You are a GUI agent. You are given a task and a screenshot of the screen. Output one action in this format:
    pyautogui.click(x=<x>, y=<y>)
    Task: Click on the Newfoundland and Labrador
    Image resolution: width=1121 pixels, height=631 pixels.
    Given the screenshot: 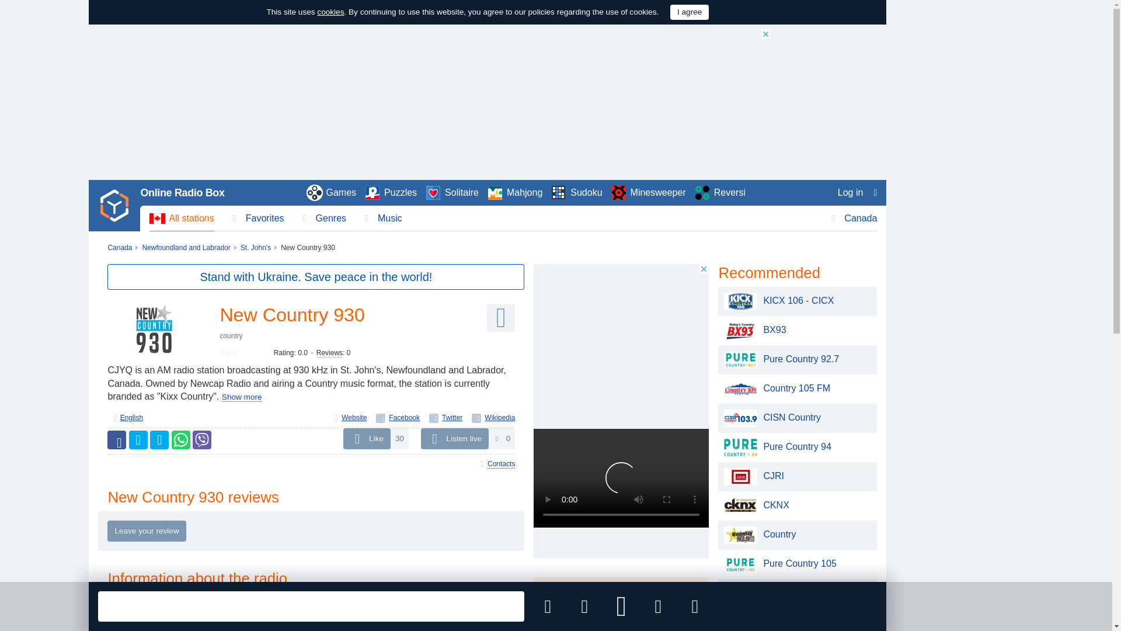 What is the action you would take?
    pyautogui.click(x=186, y=247)
    